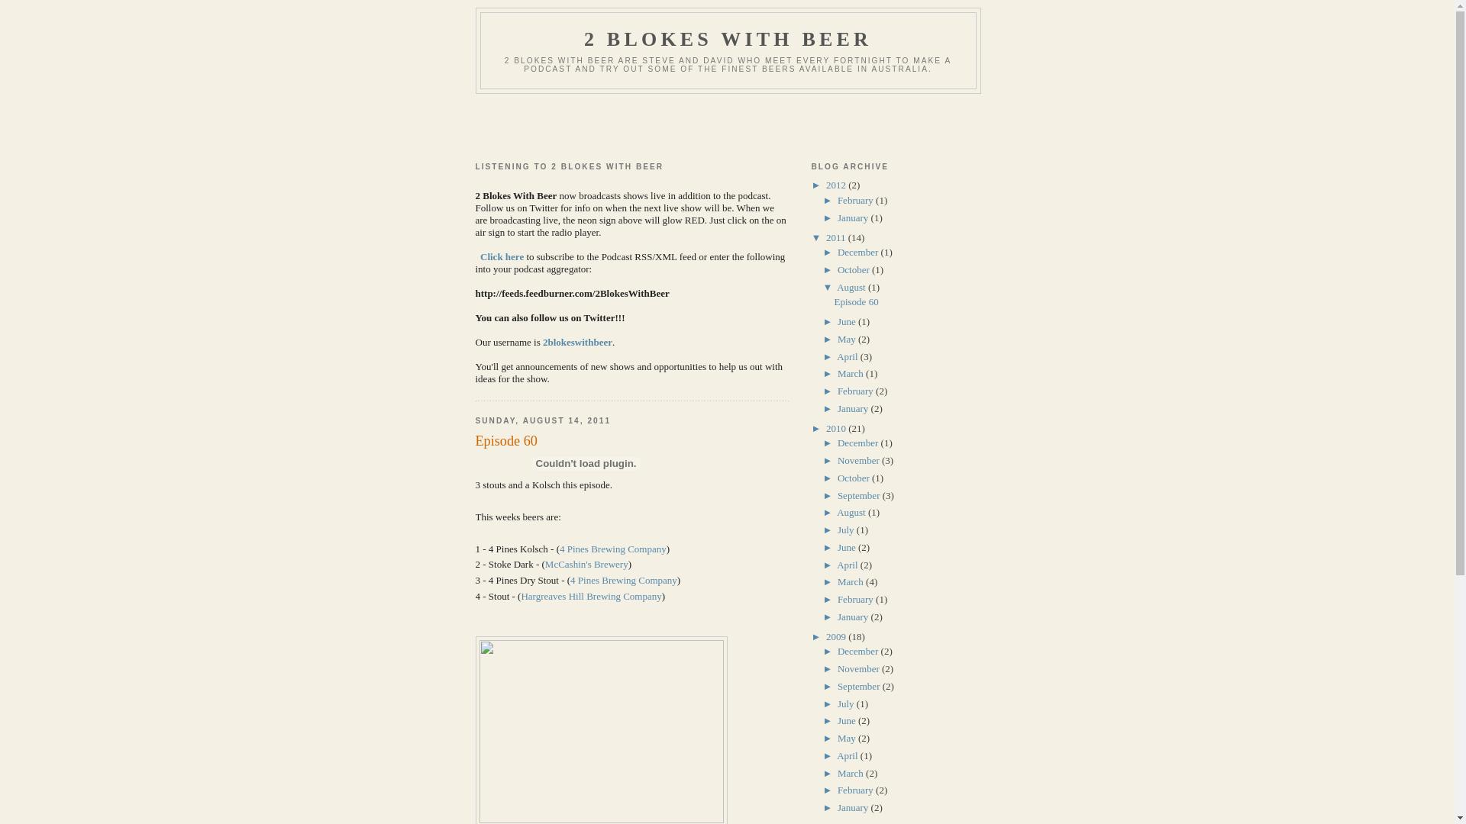 The width and height of the screenshot is (1466, 824). I want to click on 2009, so click(837, 636).